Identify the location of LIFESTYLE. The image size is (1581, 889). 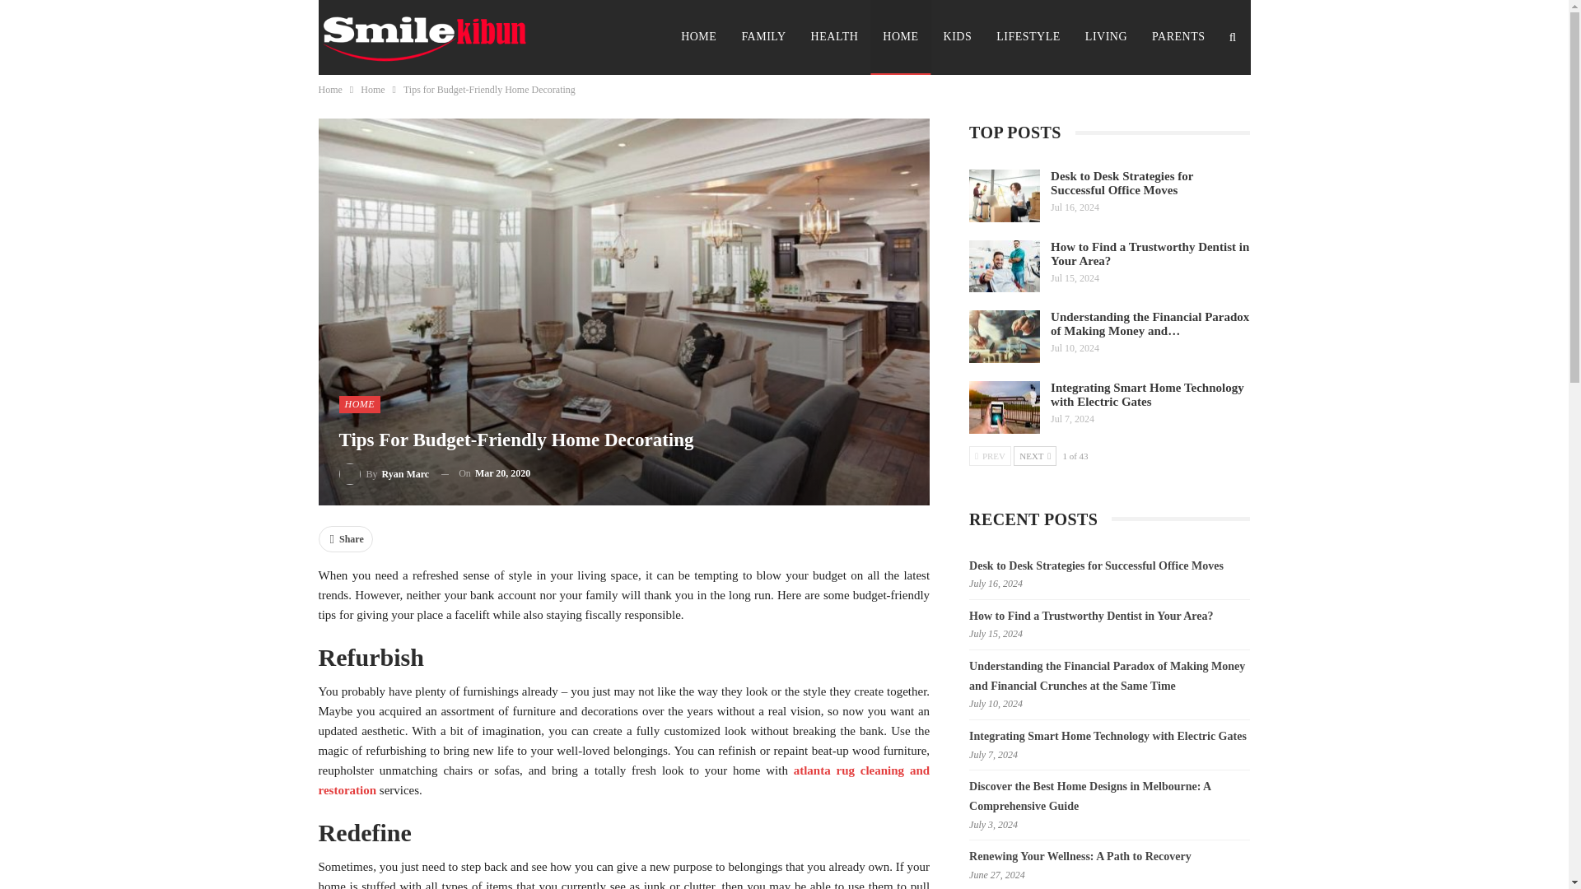
(1028, 36).